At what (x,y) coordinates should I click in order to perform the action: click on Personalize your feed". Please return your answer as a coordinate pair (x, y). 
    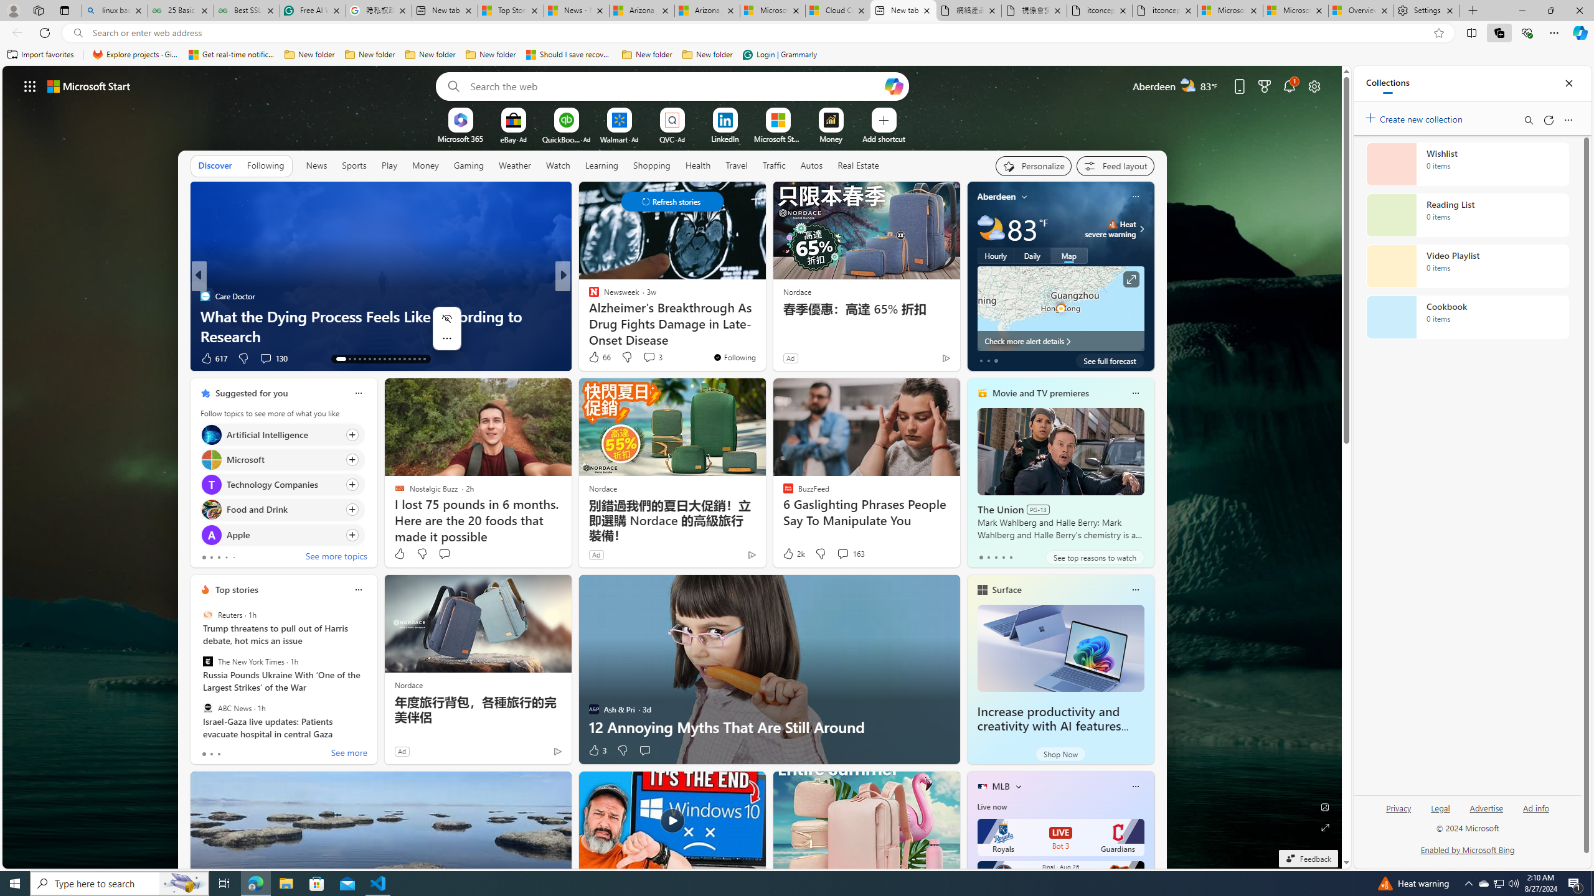
    Looking at the image, I should click on (1032, 166).